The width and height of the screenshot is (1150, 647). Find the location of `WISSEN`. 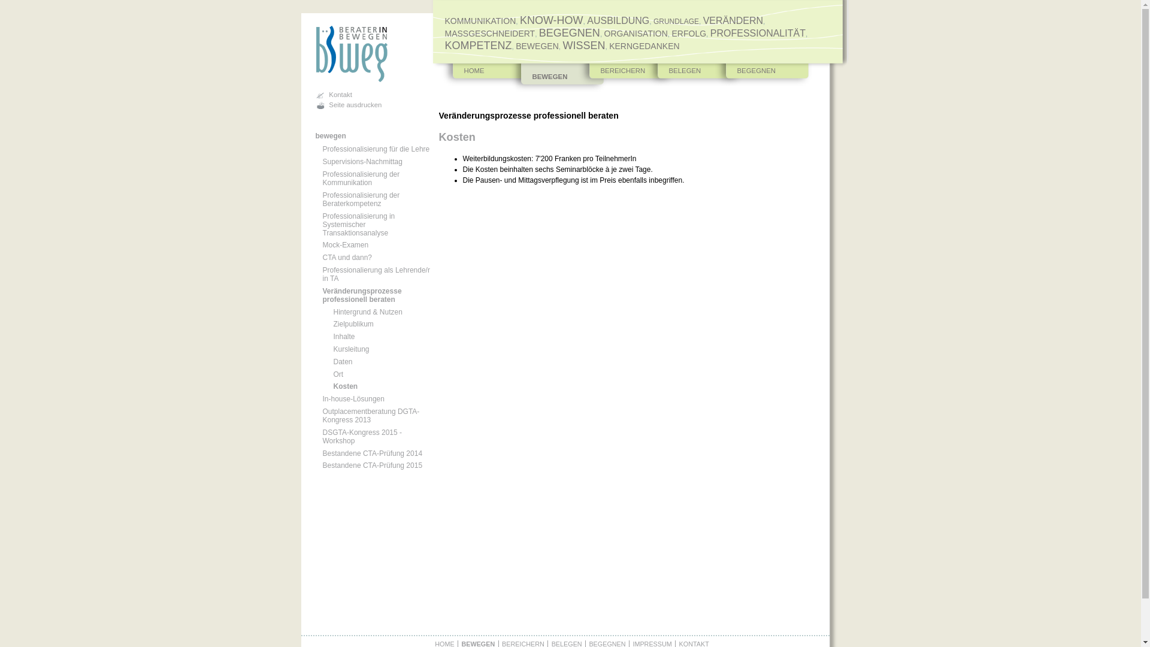

WISSEN is located at coordinates (583, 46).